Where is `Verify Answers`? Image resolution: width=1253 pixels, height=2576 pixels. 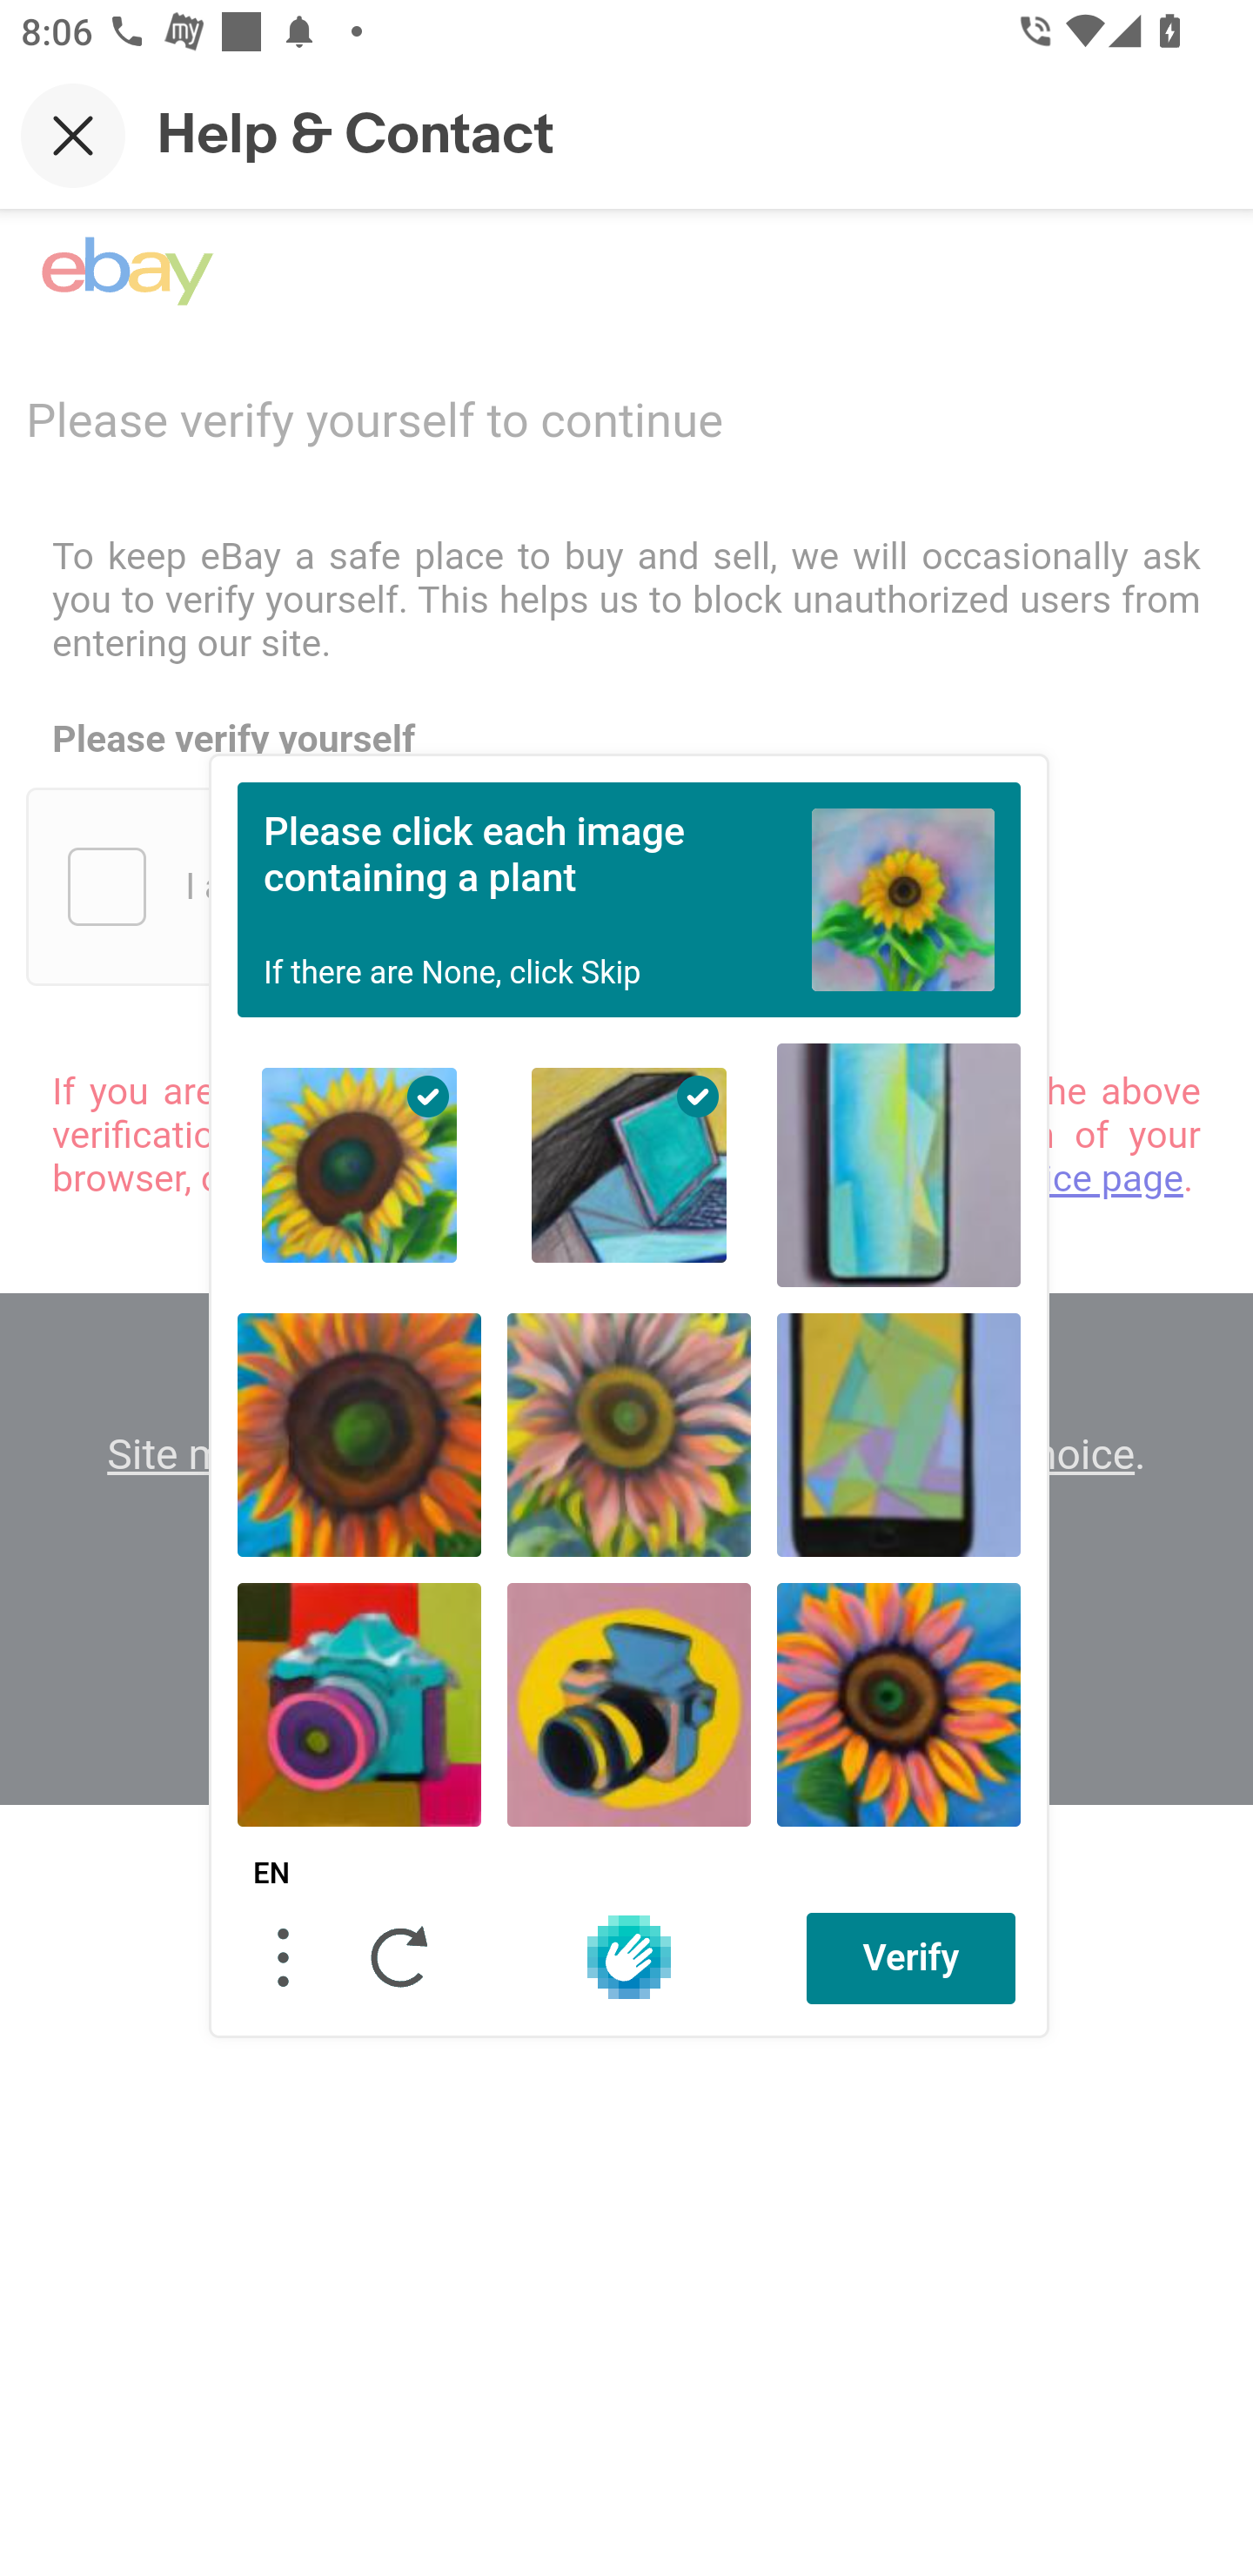
Verify Answers is located at coordinates (911, 1957).